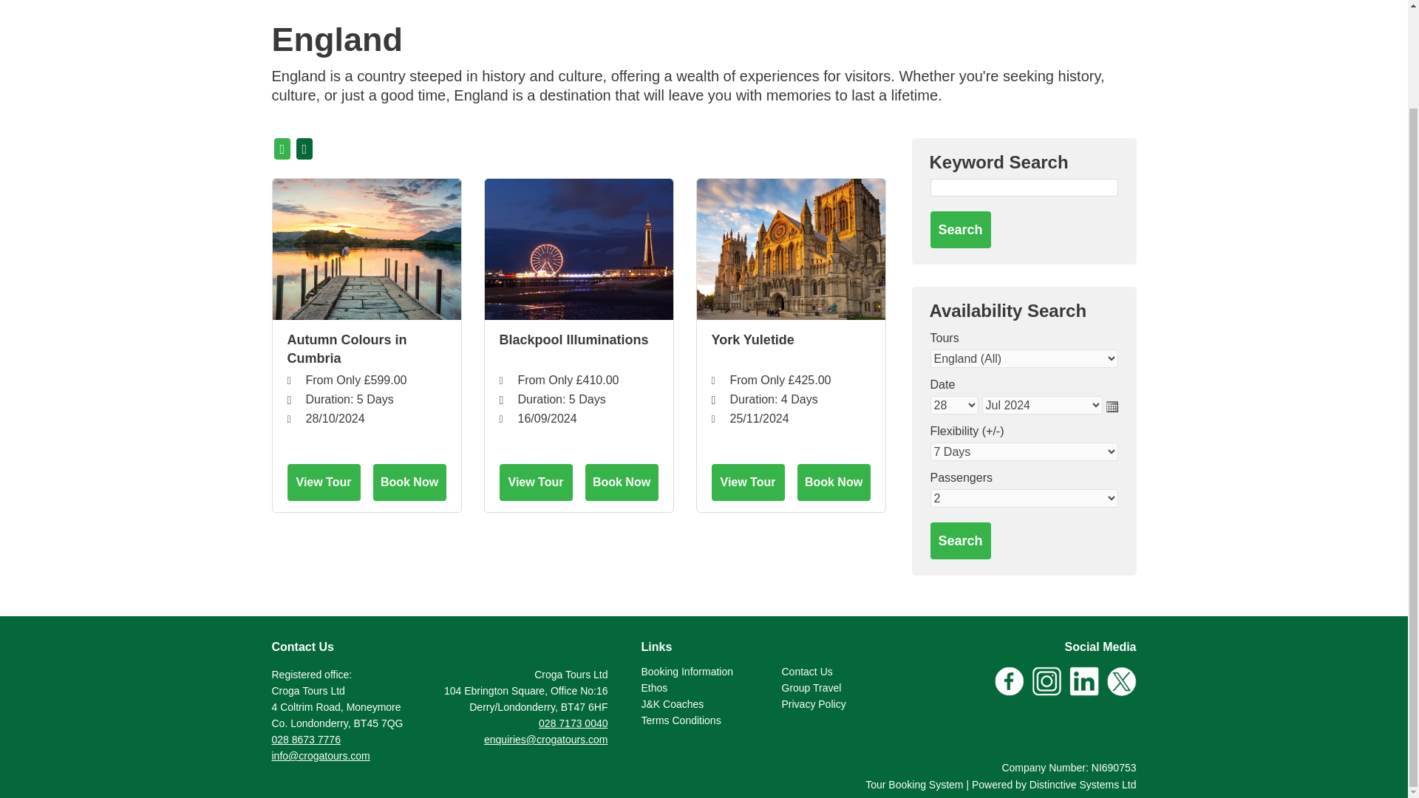  I want to click on Blackpool Illuminations, so click(578, 349).